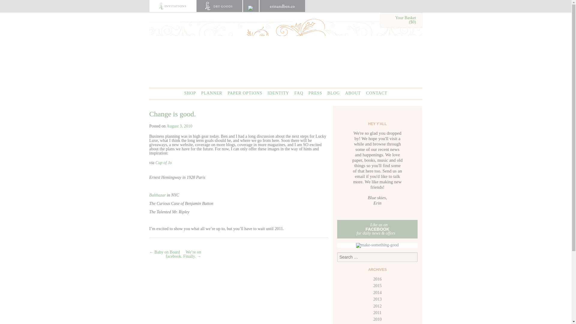 Image resolution: width=576 pixels, height=324 pixels. What do you see at coordinates (377, 286) in the screenshot?
I see `2015` at bounding box center [377, 286].